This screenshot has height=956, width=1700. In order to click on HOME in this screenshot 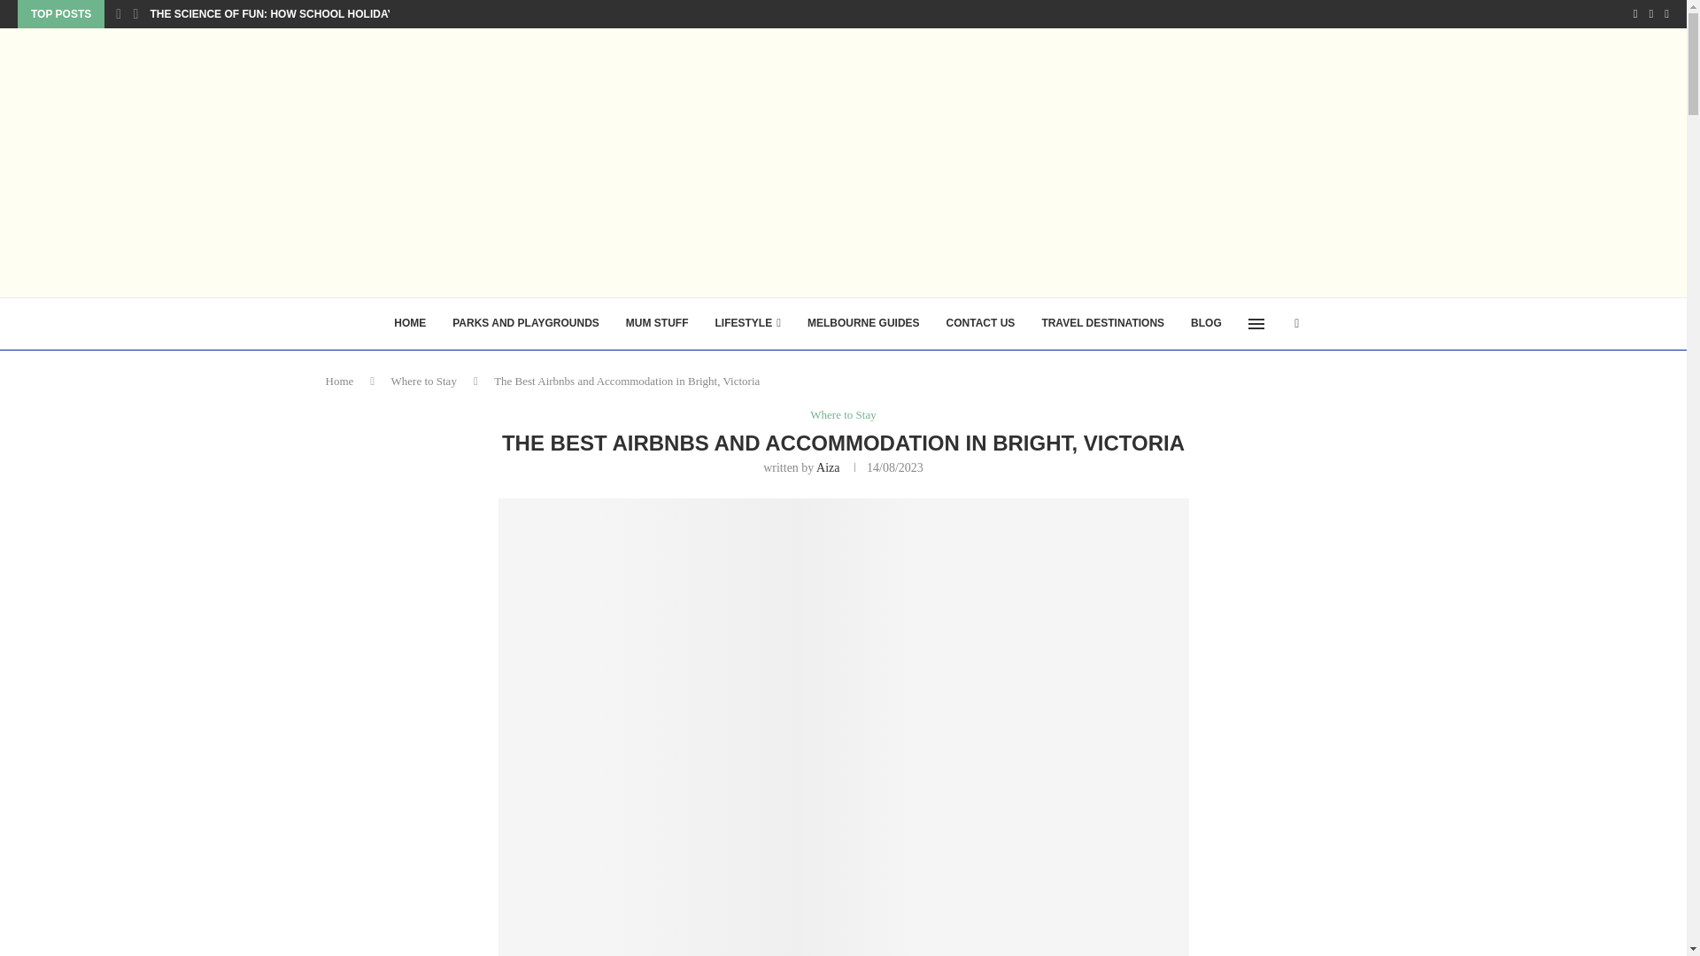, I will do `click(409, 324)`.